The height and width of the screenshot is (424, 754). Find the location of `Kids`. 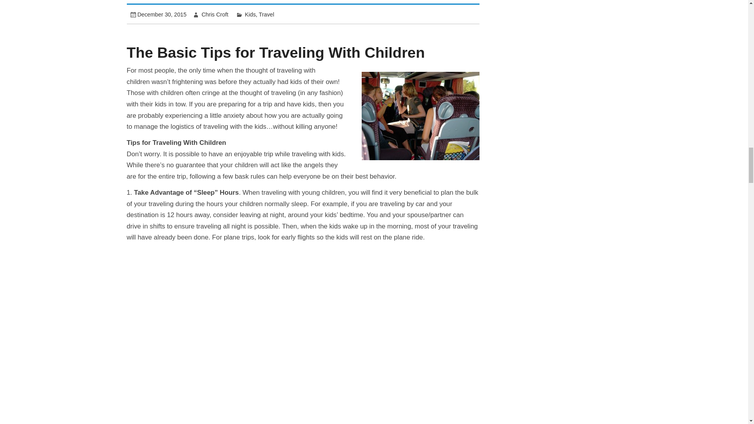

Kids is located at coordinates (251, 15).